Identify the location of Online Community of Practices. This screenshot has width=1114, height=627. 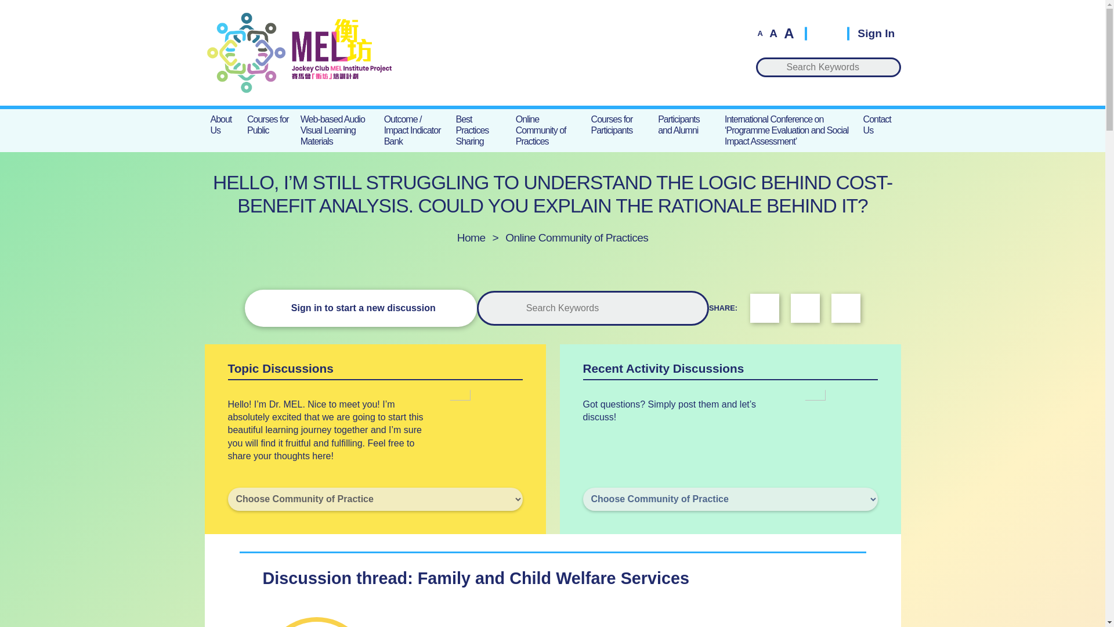
(577, 237).